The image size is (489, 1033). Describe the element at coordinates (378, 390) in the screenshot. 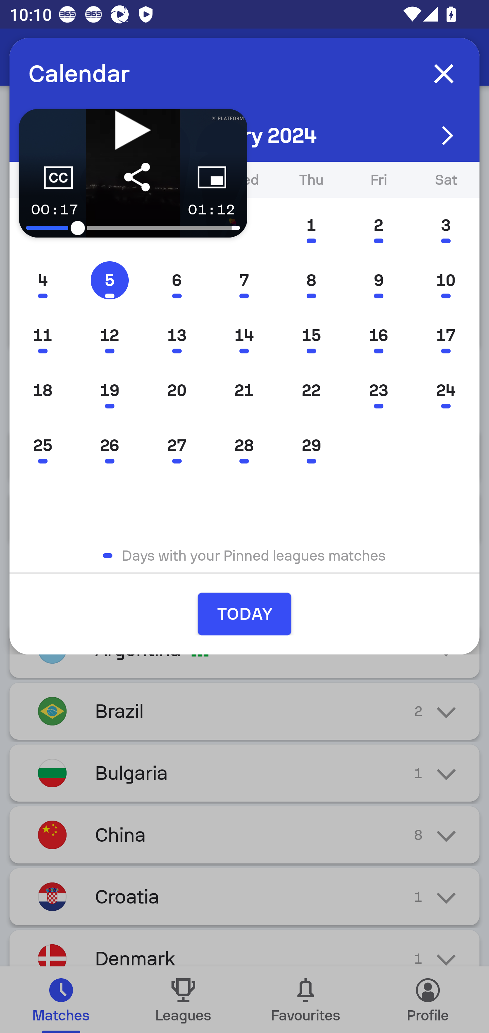

I see `23` at that location.